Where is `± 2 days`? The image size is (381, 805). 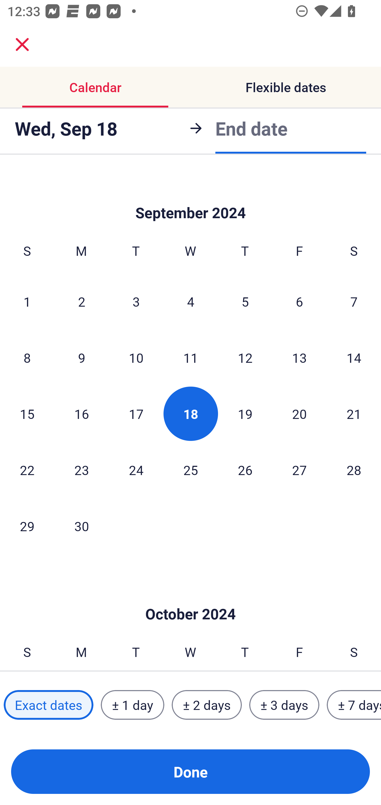
± 2 days is located at coordinates (207, 705).